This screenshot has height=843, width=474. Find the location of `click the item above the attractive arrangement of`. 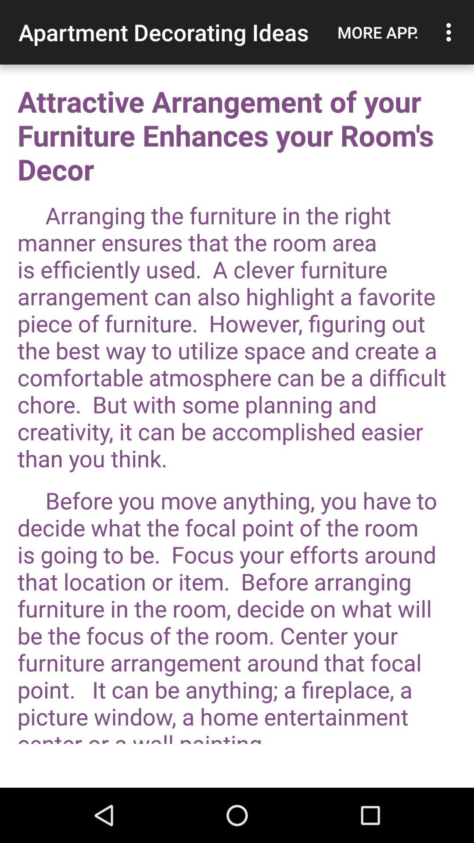

click the item above the attractive arrangement of is located at coordinates (451, 32).